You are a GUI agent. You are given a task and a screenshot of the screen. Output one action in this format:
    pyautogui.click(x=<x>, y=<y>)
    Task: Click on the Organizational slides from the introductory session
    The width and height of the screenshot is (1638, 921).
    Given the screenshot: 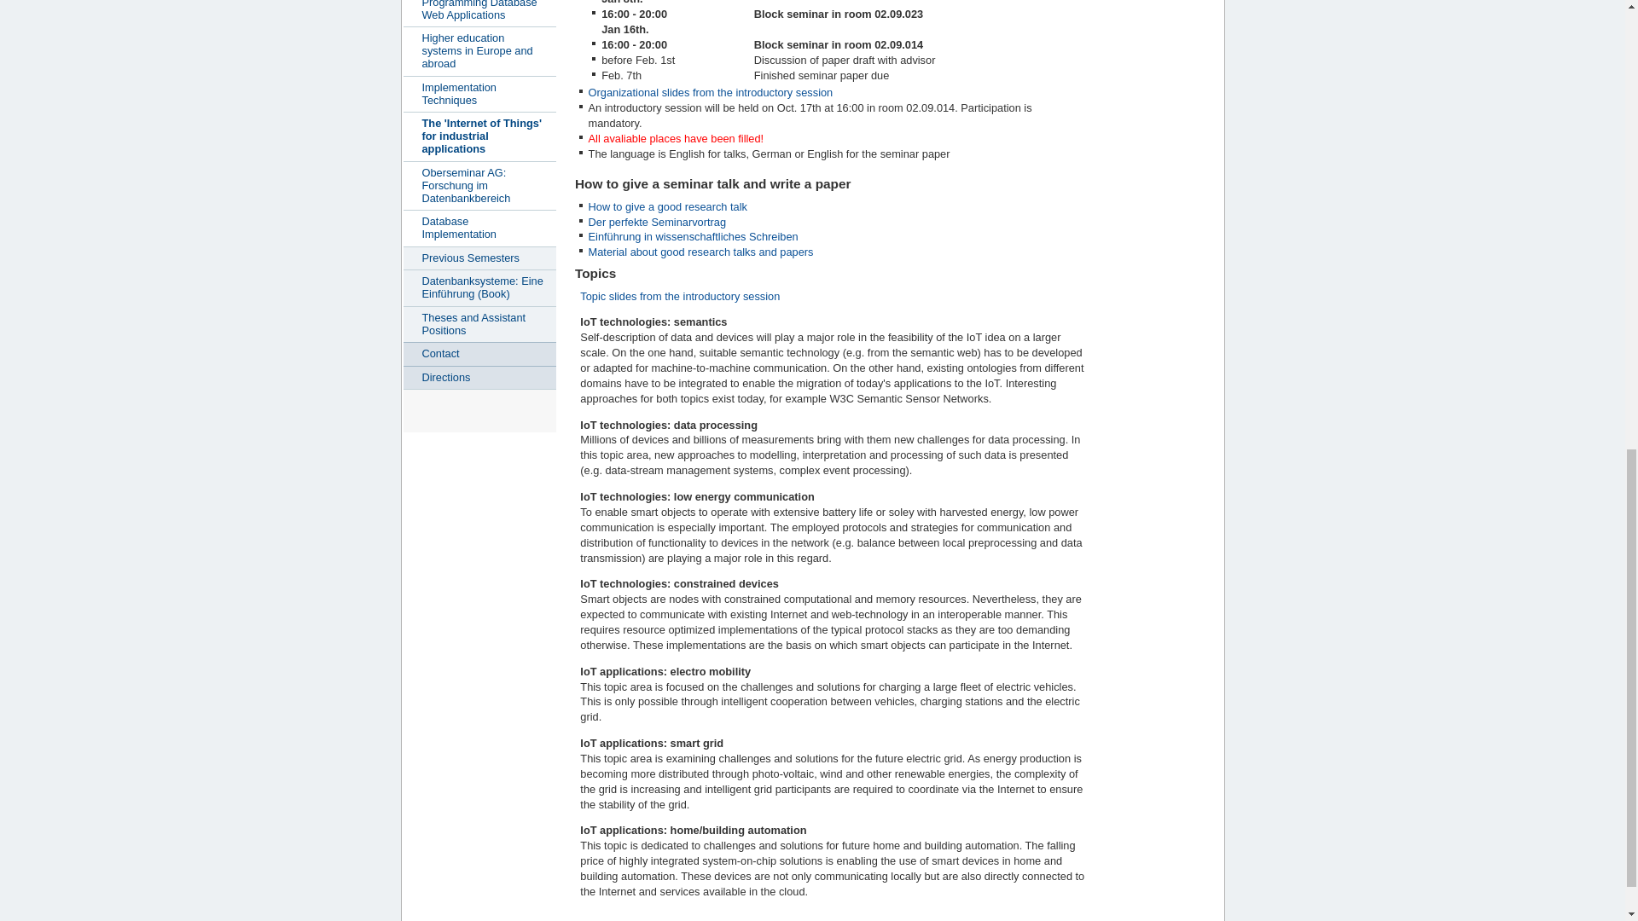 What is the action you would take?
    pyautogui.click(x=711, y=92)
    